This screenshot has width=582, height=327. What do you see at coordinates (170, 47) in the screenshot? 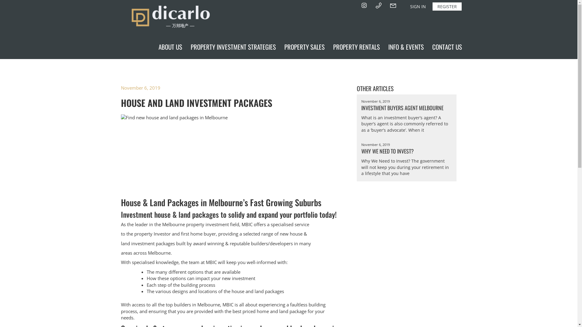
I see `ABOUT US` at bounding box center [170, 47].